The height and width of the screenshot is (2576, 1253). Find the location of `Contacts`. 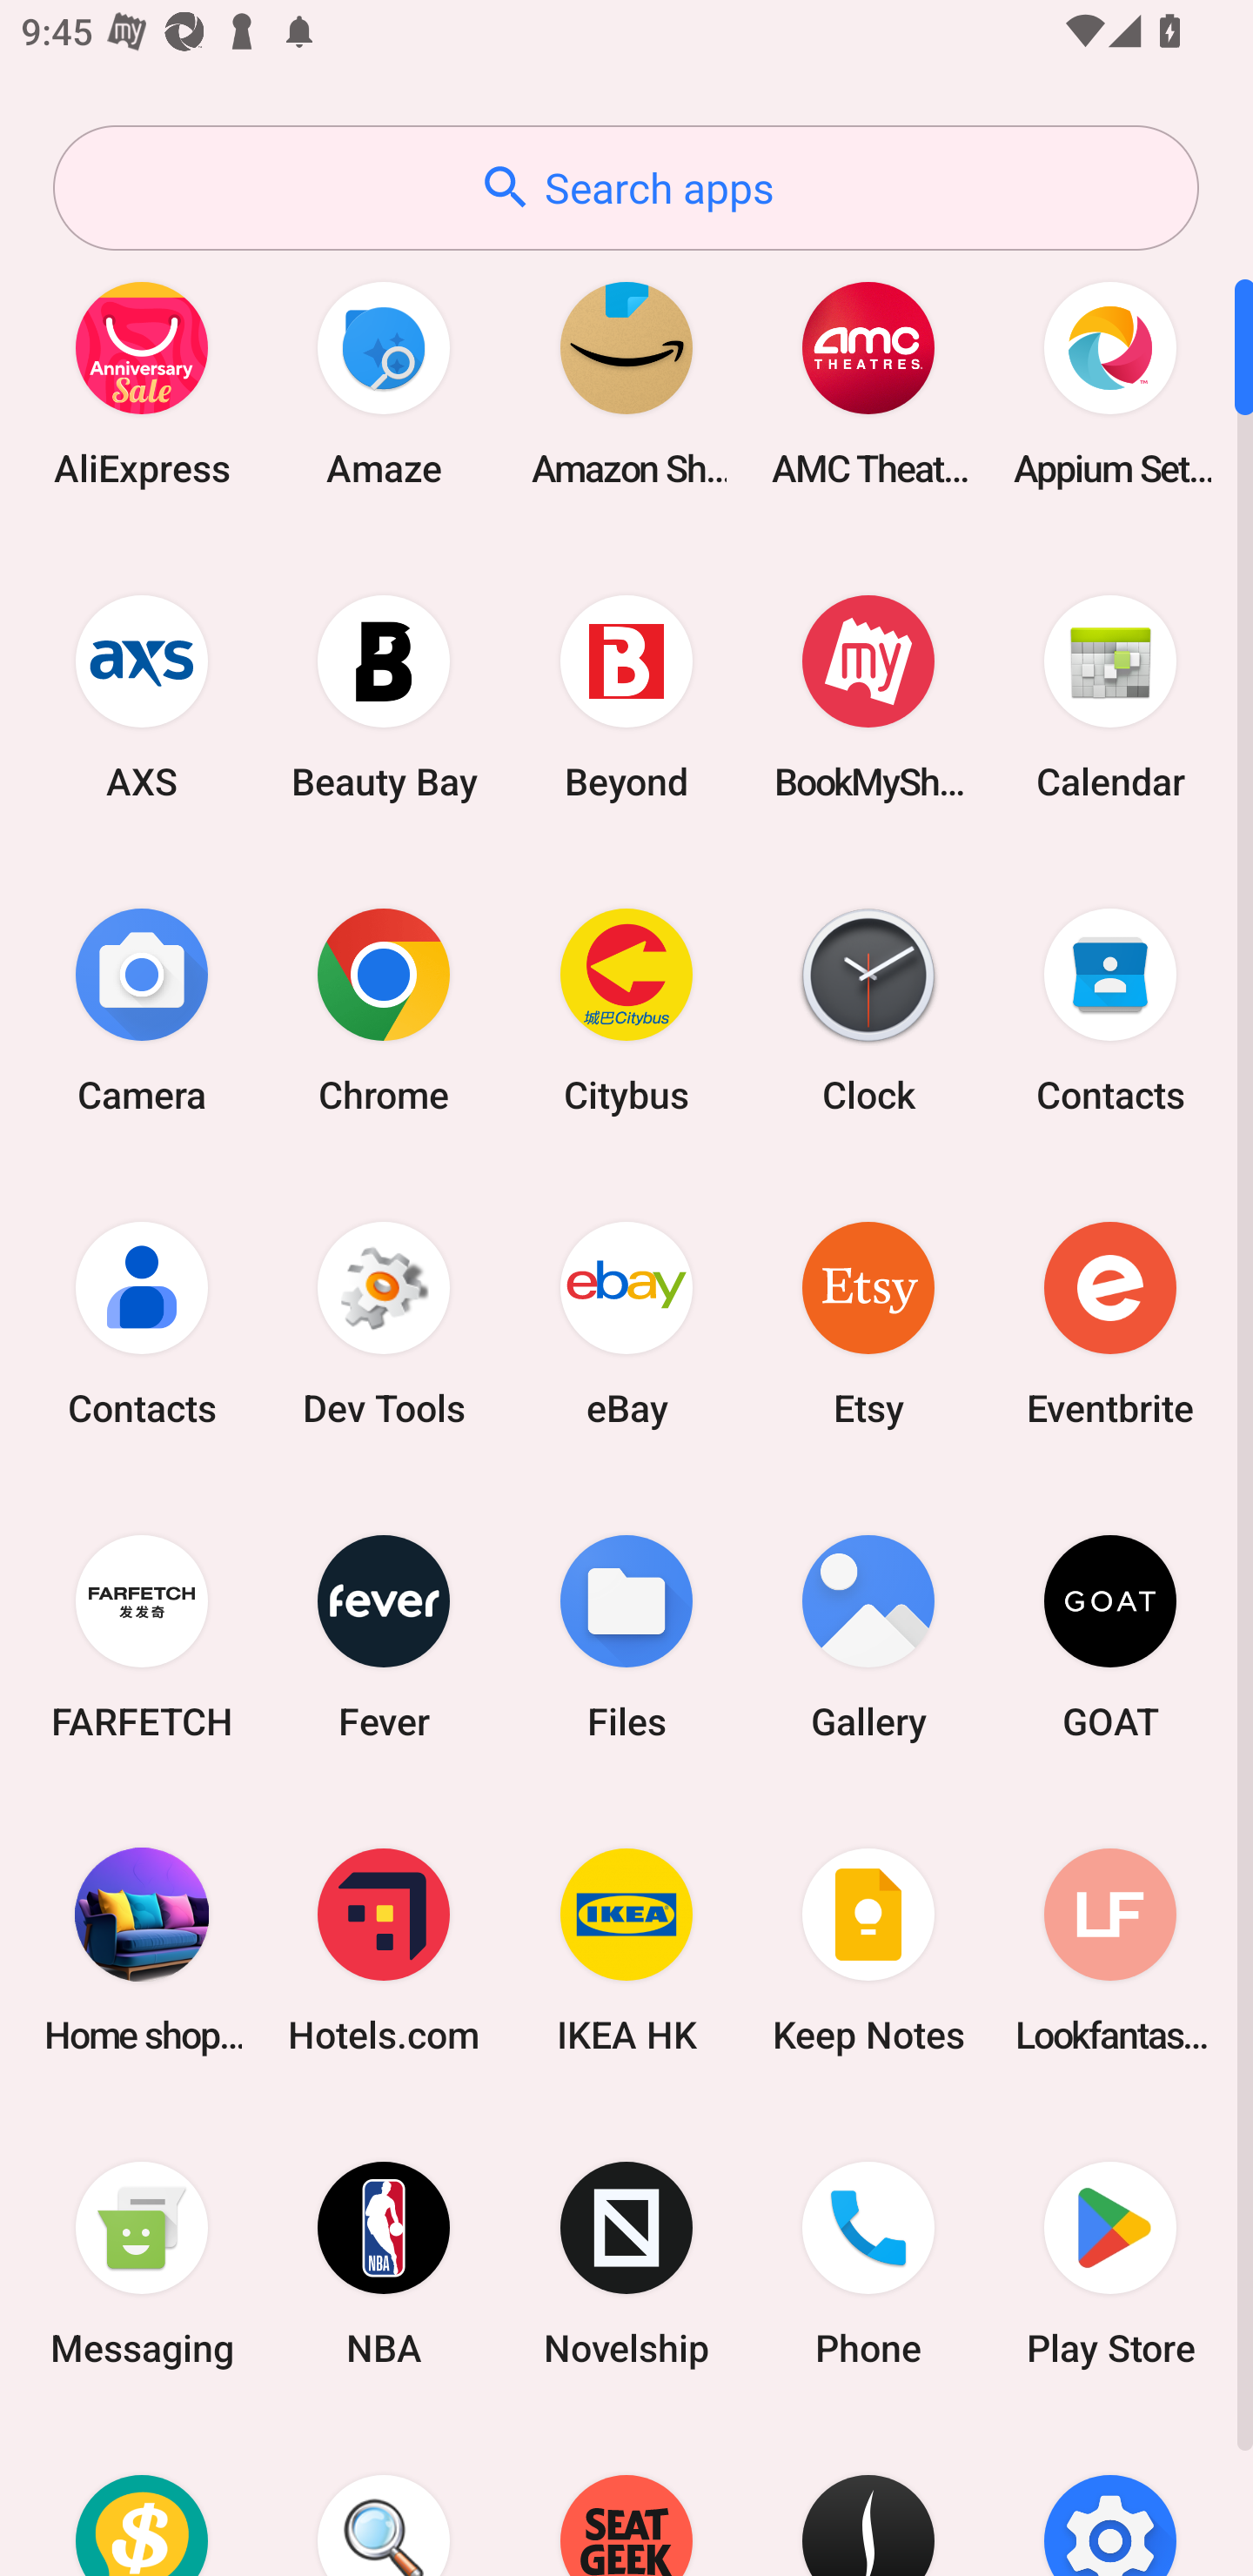

Contacts is located at coordinates (1110, 1010).